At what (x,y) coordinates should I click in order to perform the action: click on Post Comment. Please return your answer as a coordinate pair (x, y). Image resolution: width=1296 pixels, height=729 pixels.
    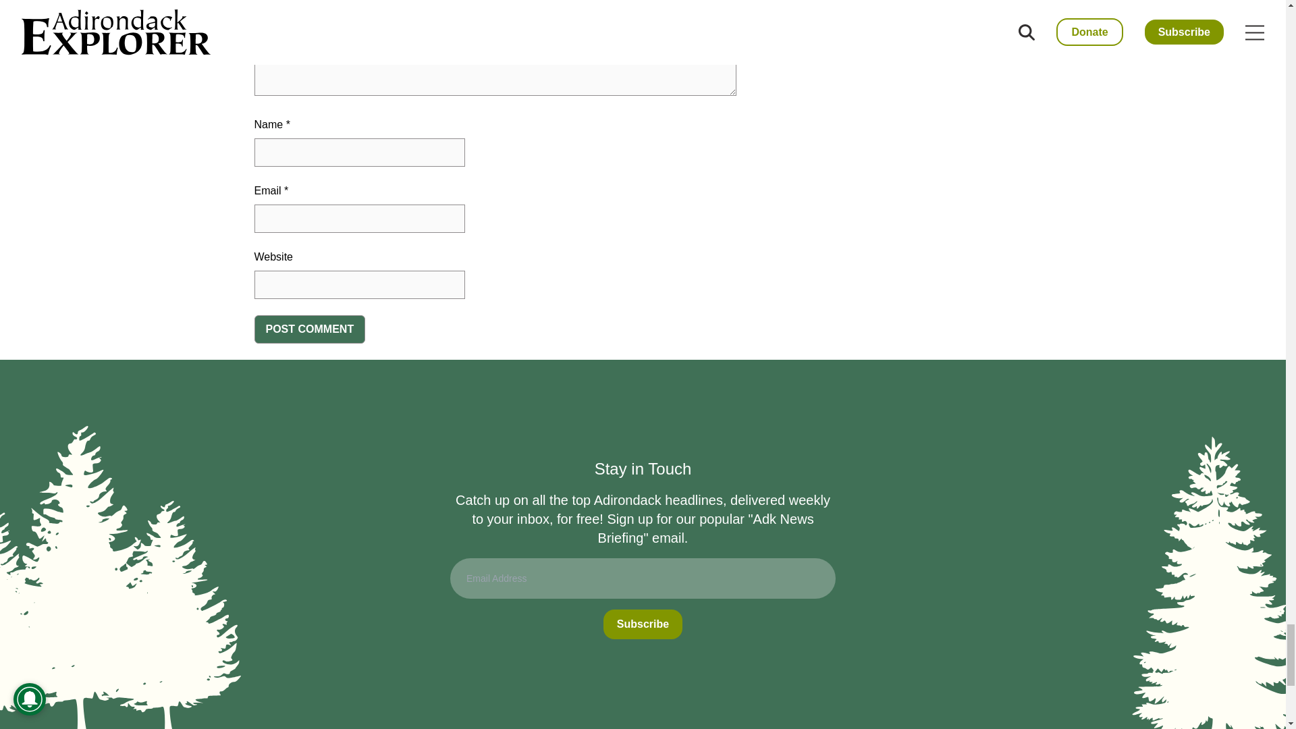
    Looking at the image, I should click on (309, 329).